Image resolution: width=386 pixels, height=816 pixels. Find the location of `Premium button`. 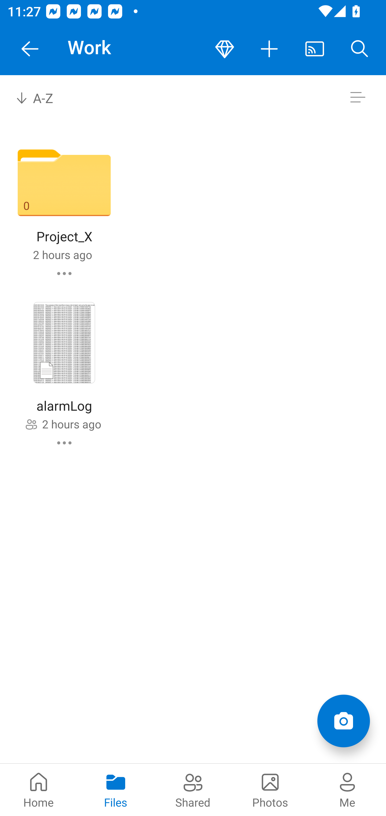

Premium button is located at coordinates (225, 49).